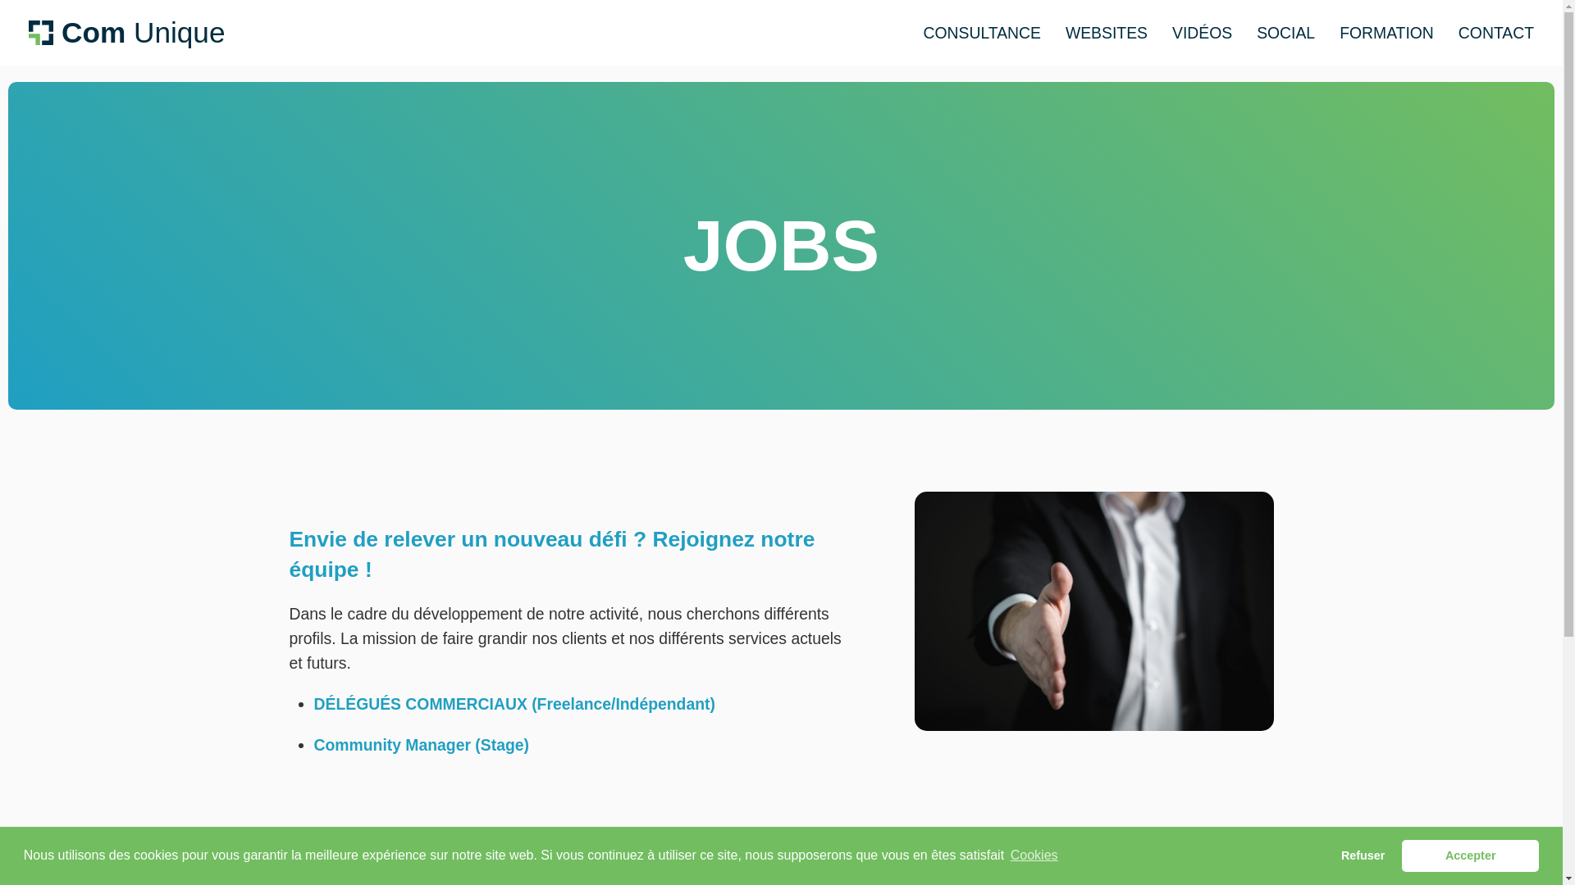 The image size is (1575, 885). What do you see at coordinates (1034, 855) in the screenshot?
I see `Cookies` at bounding box center [1034, 855].